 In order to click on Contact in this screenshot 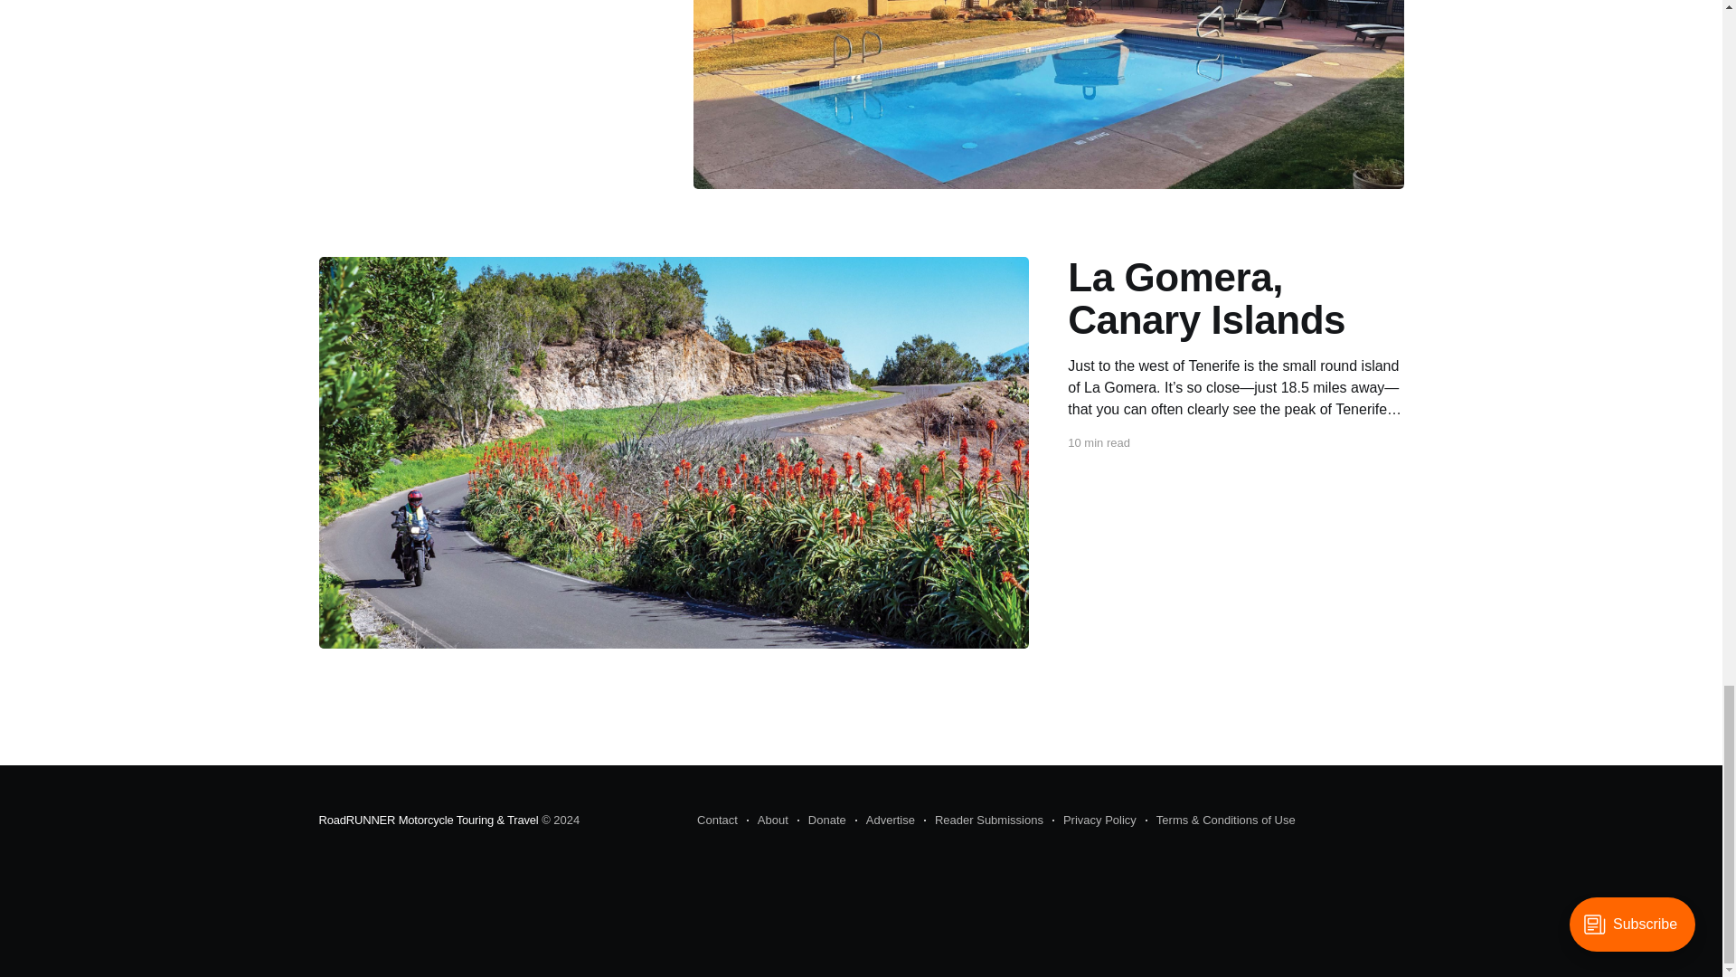, I will do `click(718, 820)`.